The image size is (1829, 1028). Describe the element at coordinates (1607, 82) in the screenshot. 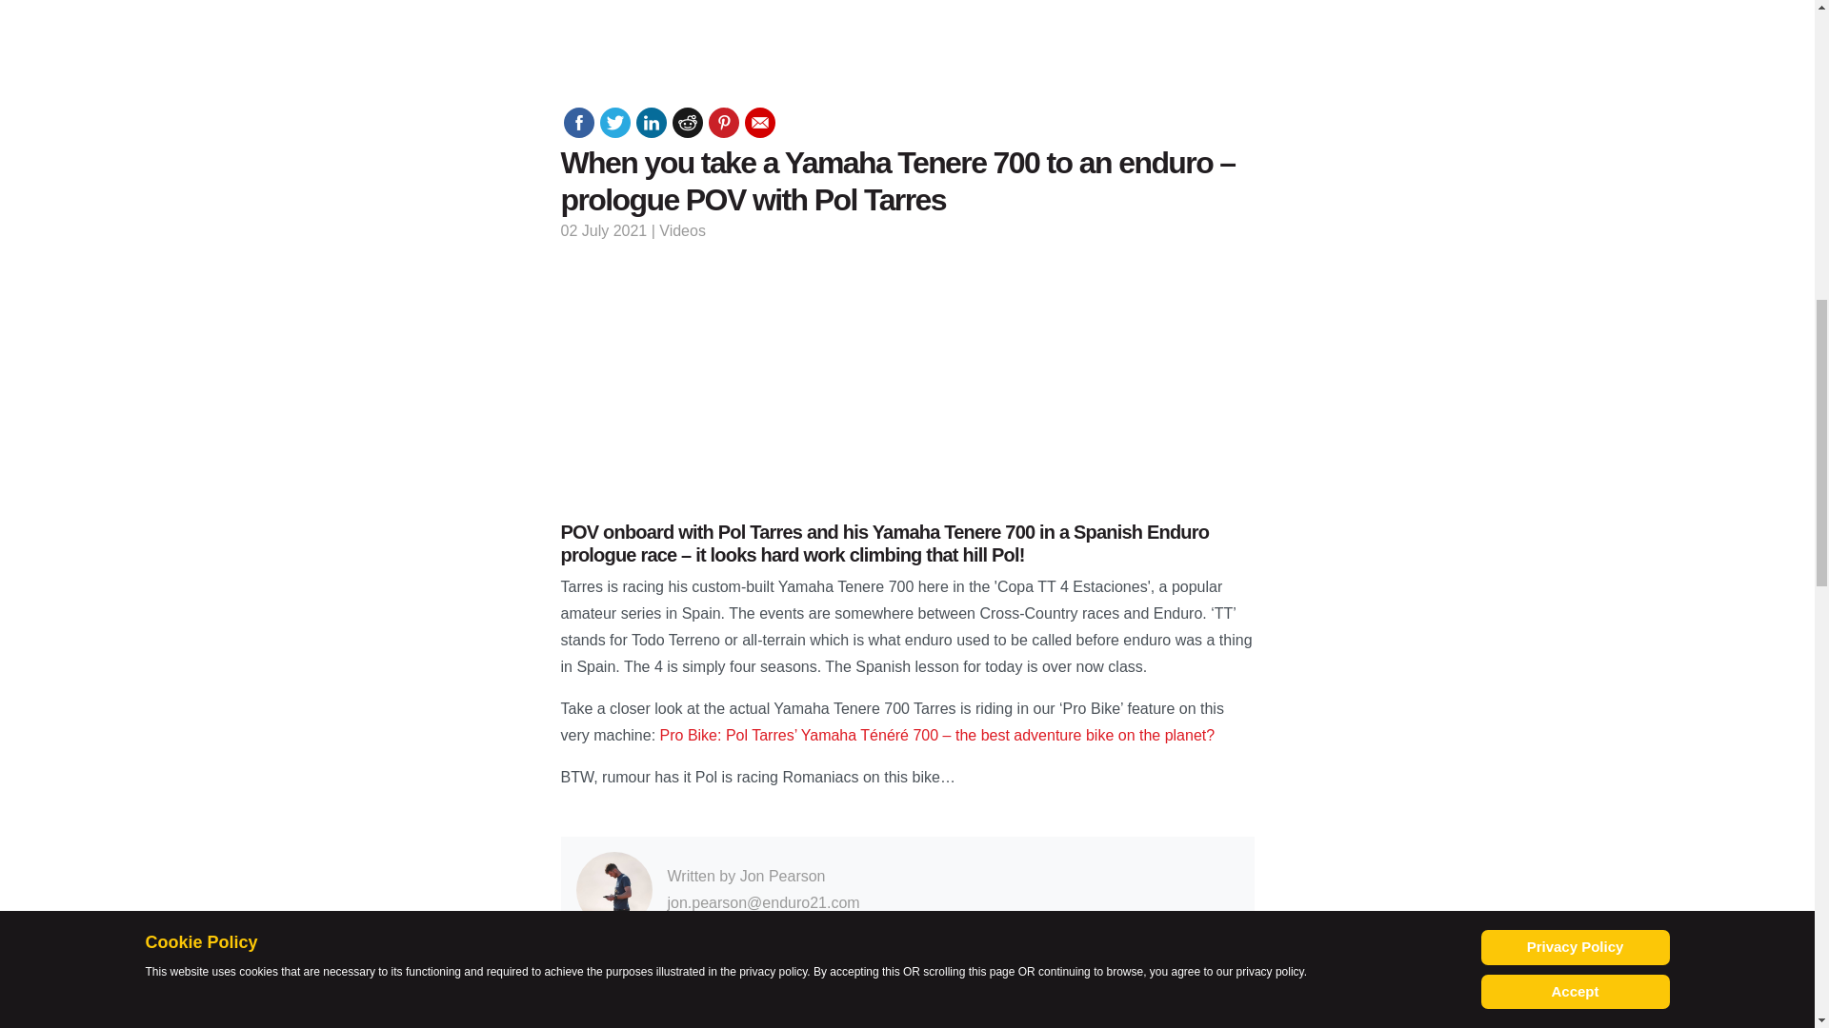

I see `3rd party ad content` at that location.